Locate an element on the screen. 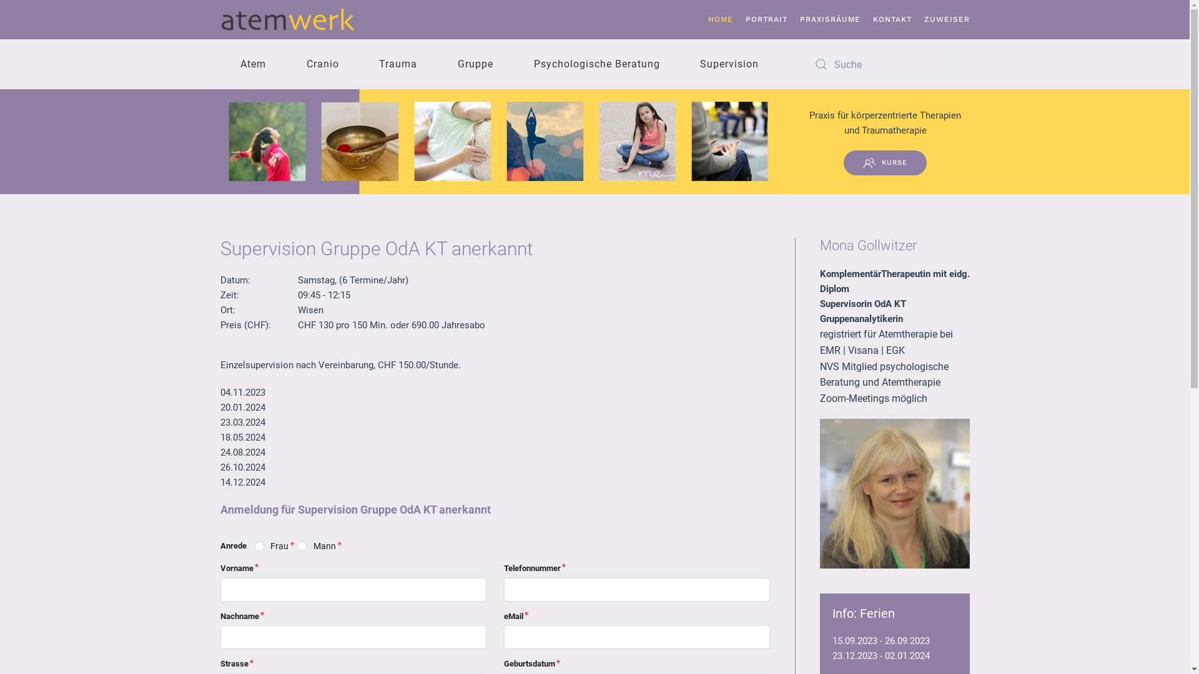 The width and height of the screenshot is (1199, 674). Gruppe is located at coordinates (476, 64).